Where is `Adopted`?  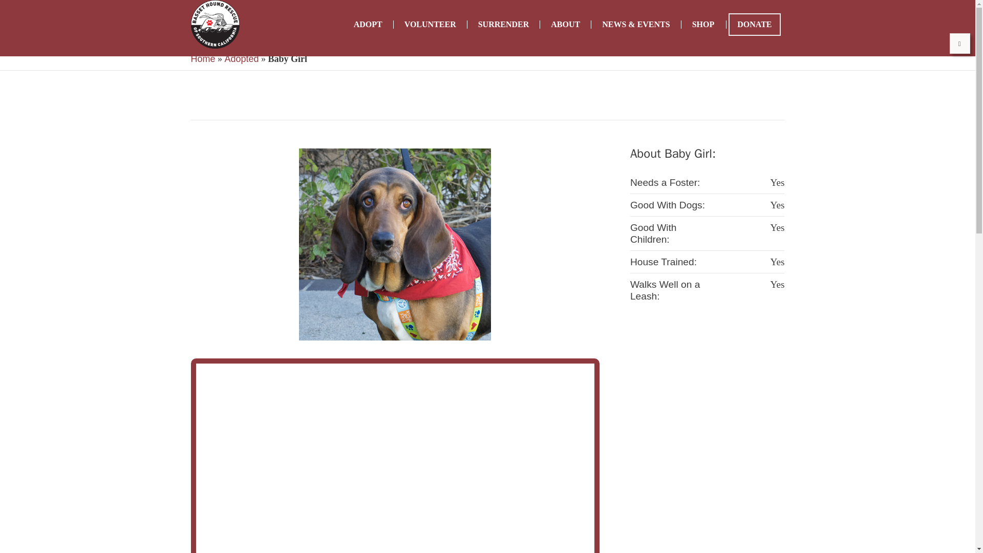 Adopted is located at coordinates (242, 58).